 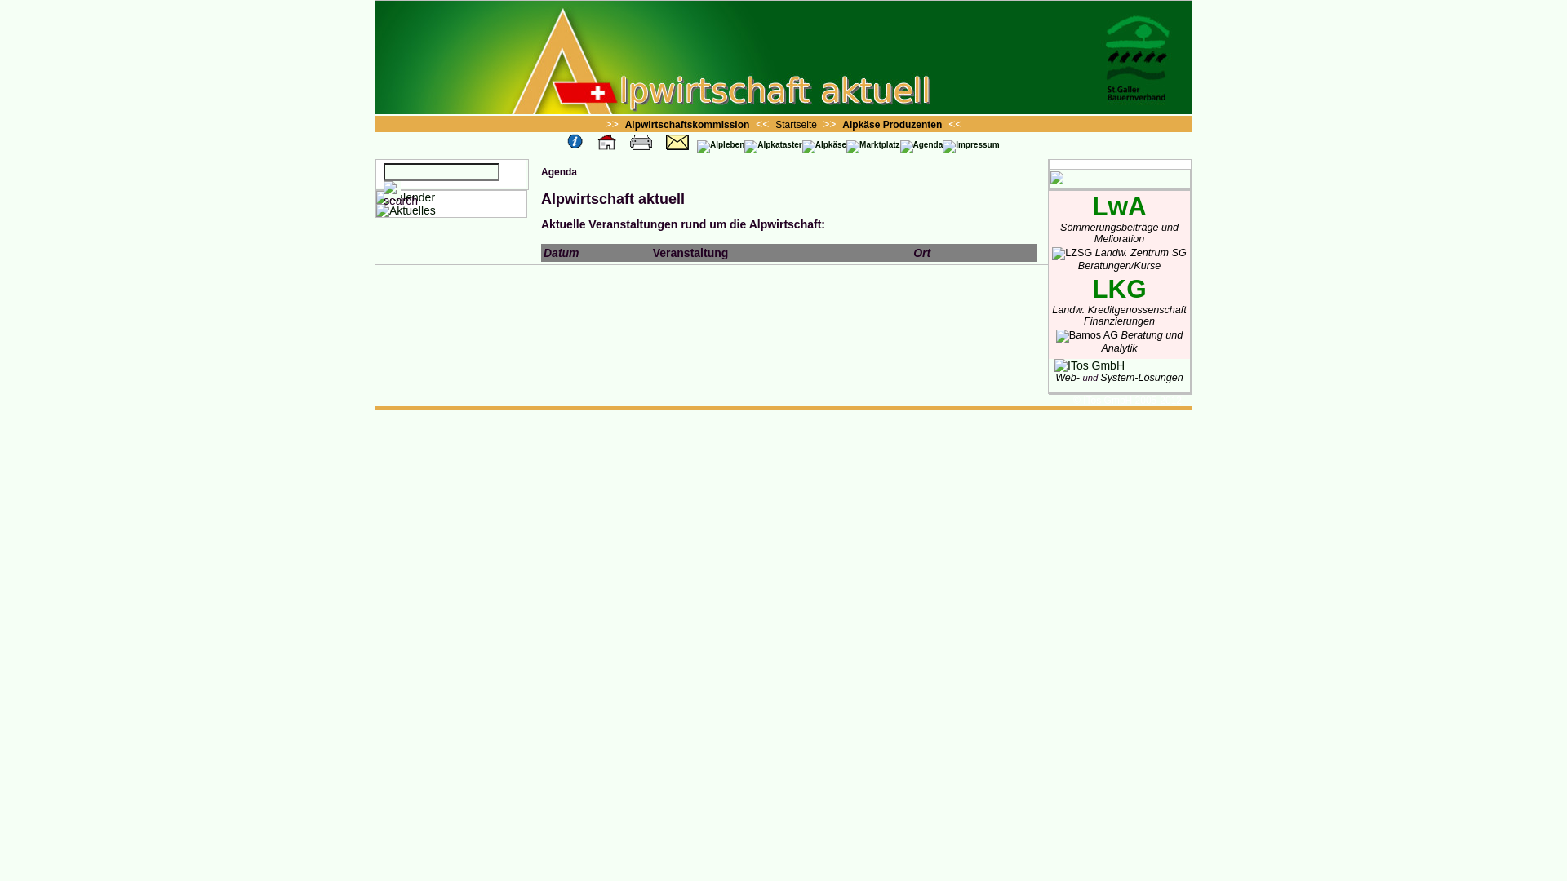 I want to click on Home, so click(x=607, y=143).